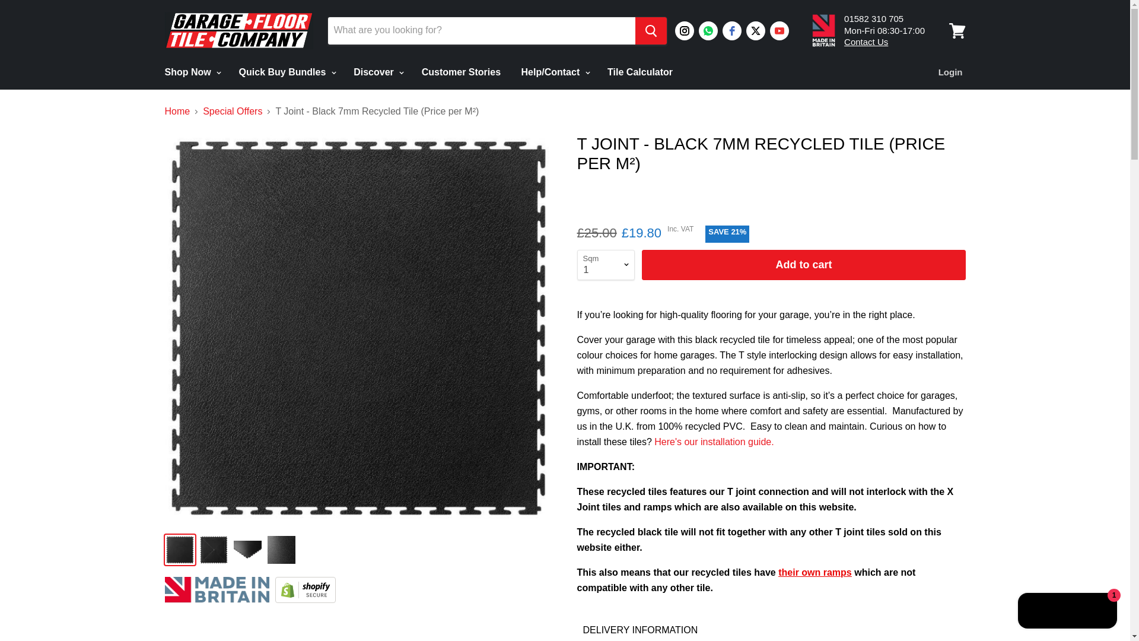  What do you see at coordinates (685, 31) in the screenshot?
I see `Instagram` at bounding box center [685, 31].